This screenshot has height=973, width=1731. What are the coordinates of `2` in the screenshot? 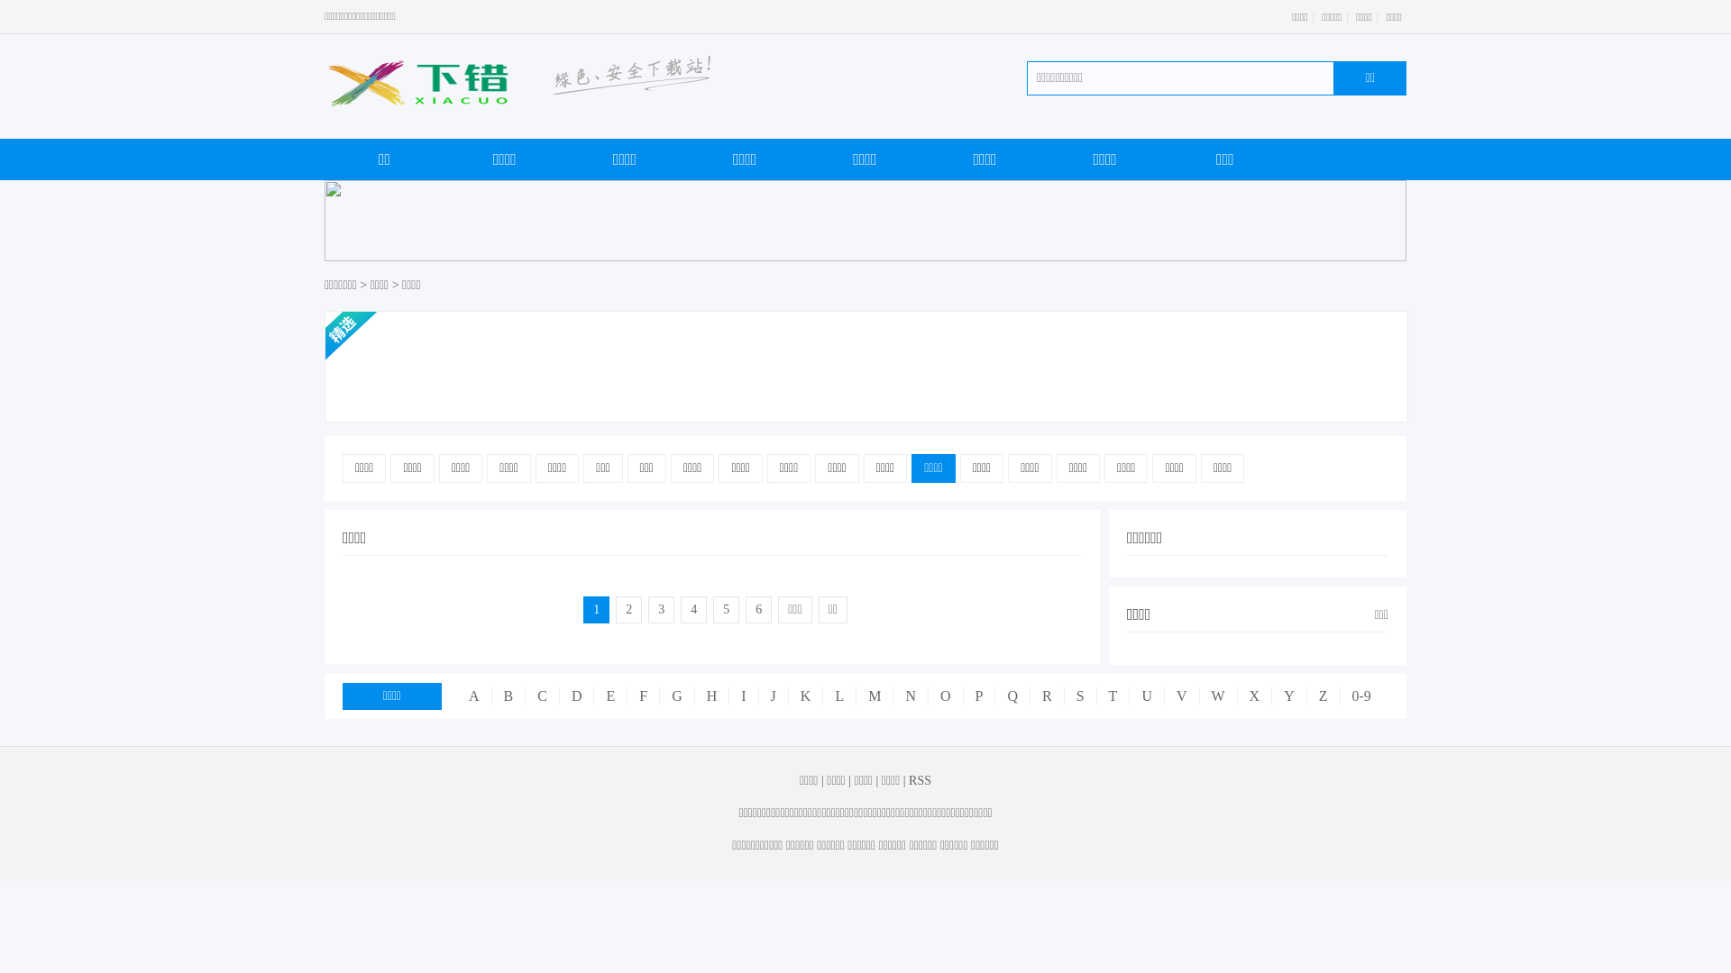 It's located at (629, 610).